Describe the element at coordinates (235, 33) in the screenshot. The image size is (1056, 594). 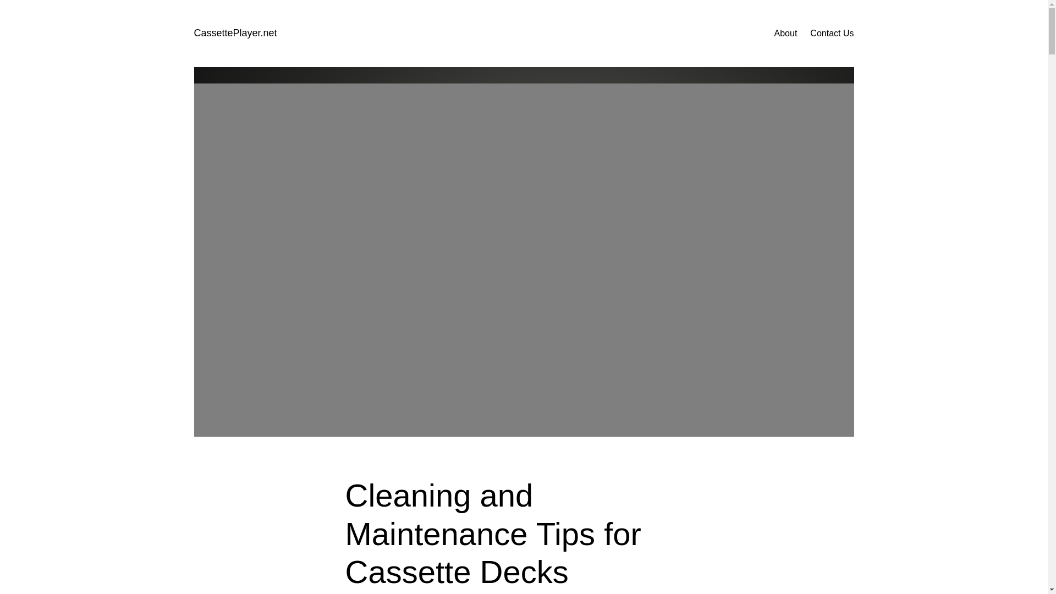
I see `CassettePlayer.net` at that location.